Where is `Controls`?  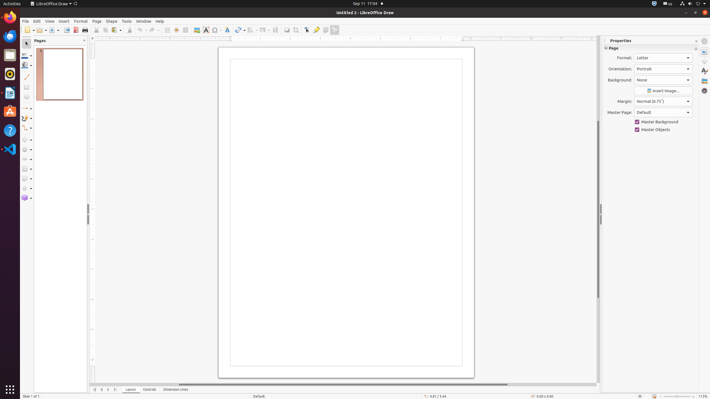
Controls is located at coordinates (150, 390).